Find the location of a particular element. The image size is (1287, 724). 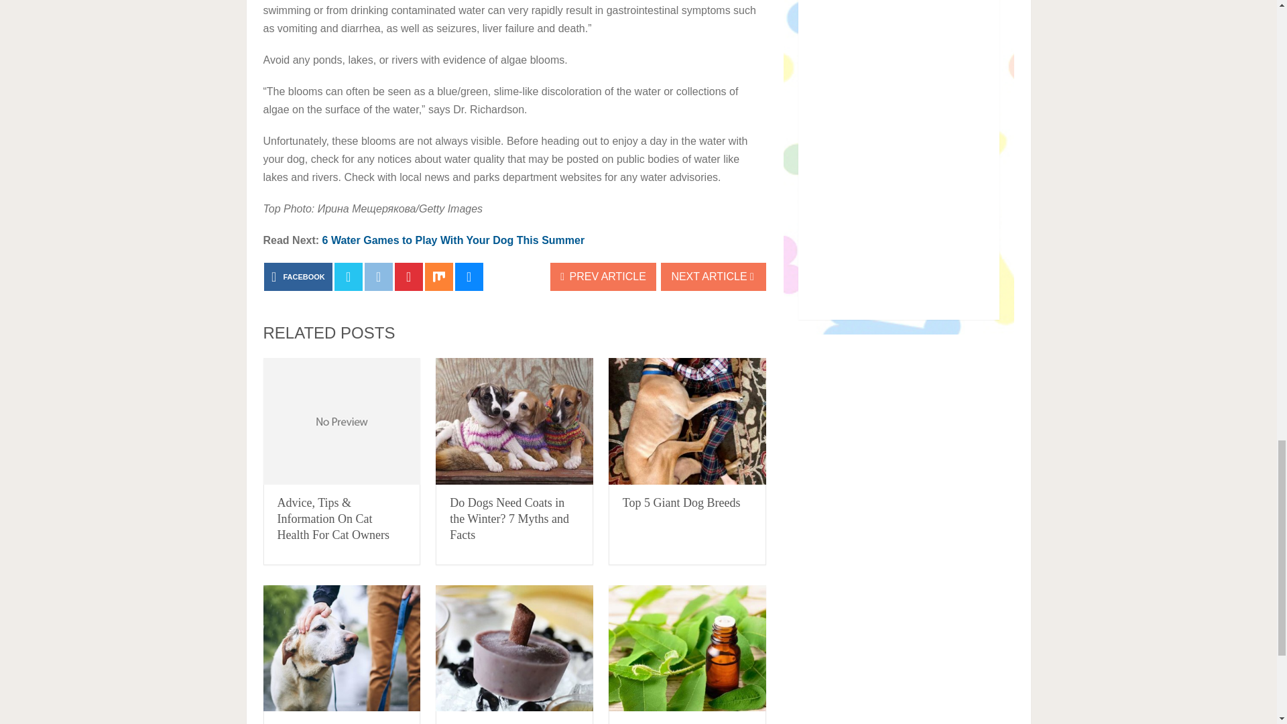

PREV ARTICLE is located at coordinates (603, 277).